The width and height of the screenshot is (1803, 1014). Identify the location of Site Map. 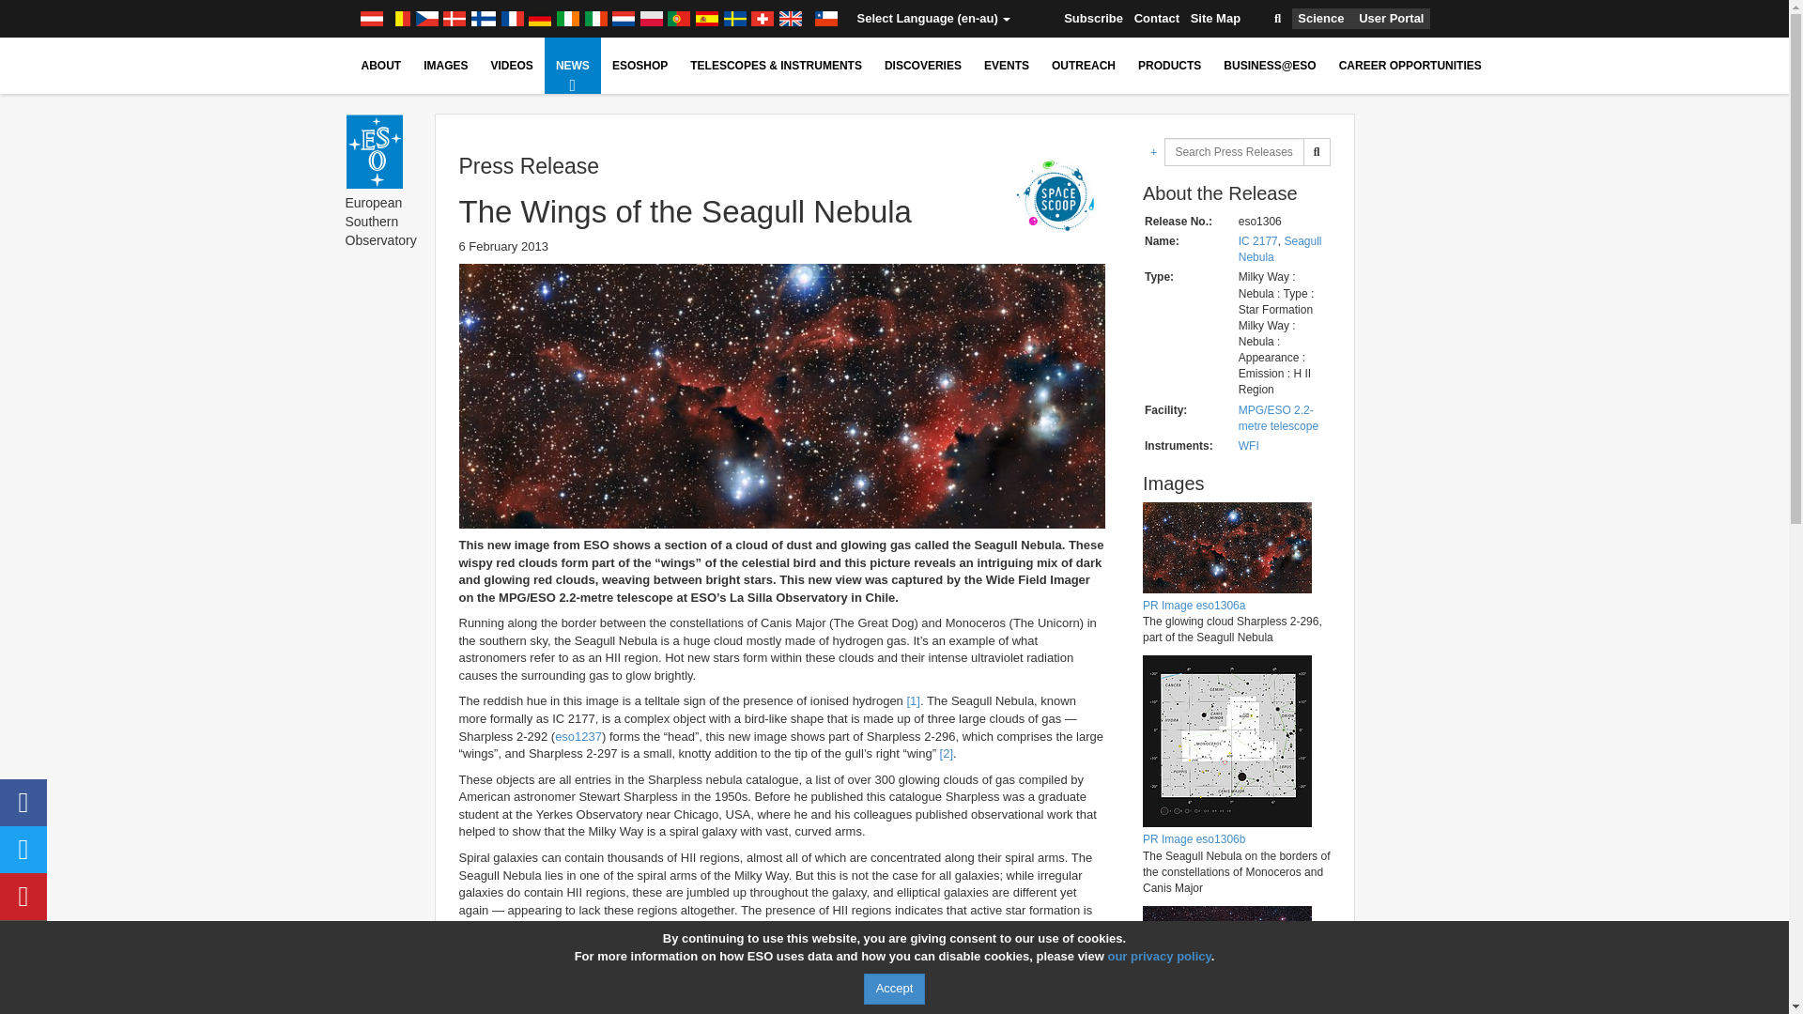
(1215, 19).